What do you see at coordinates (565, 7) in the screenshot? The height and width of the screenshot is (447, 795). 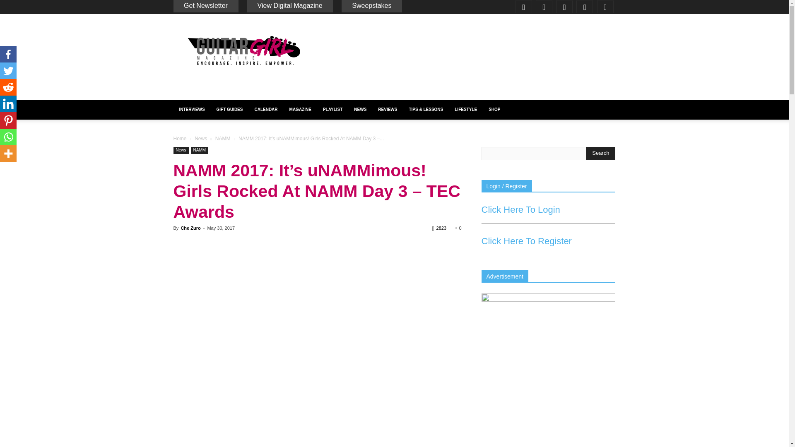 I see `Pinterest` at bounding box center [565, 7].